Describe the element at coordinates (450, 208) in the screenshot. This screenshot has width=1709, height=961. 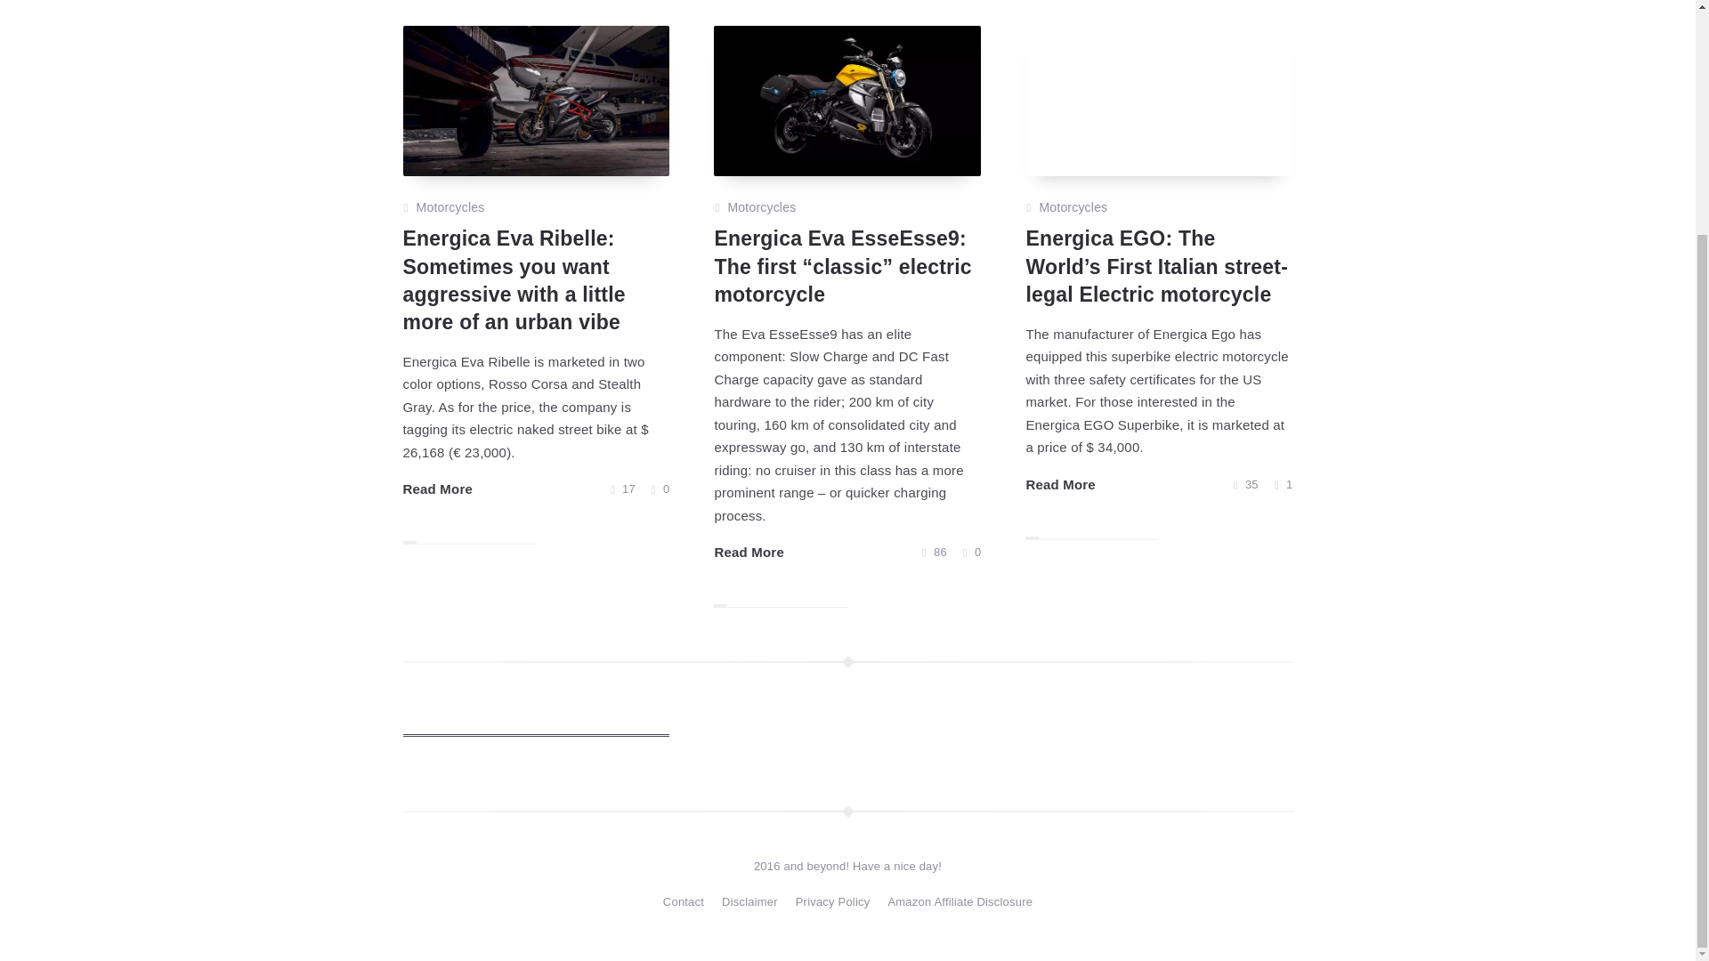
I see `Motorcycles` at that location.